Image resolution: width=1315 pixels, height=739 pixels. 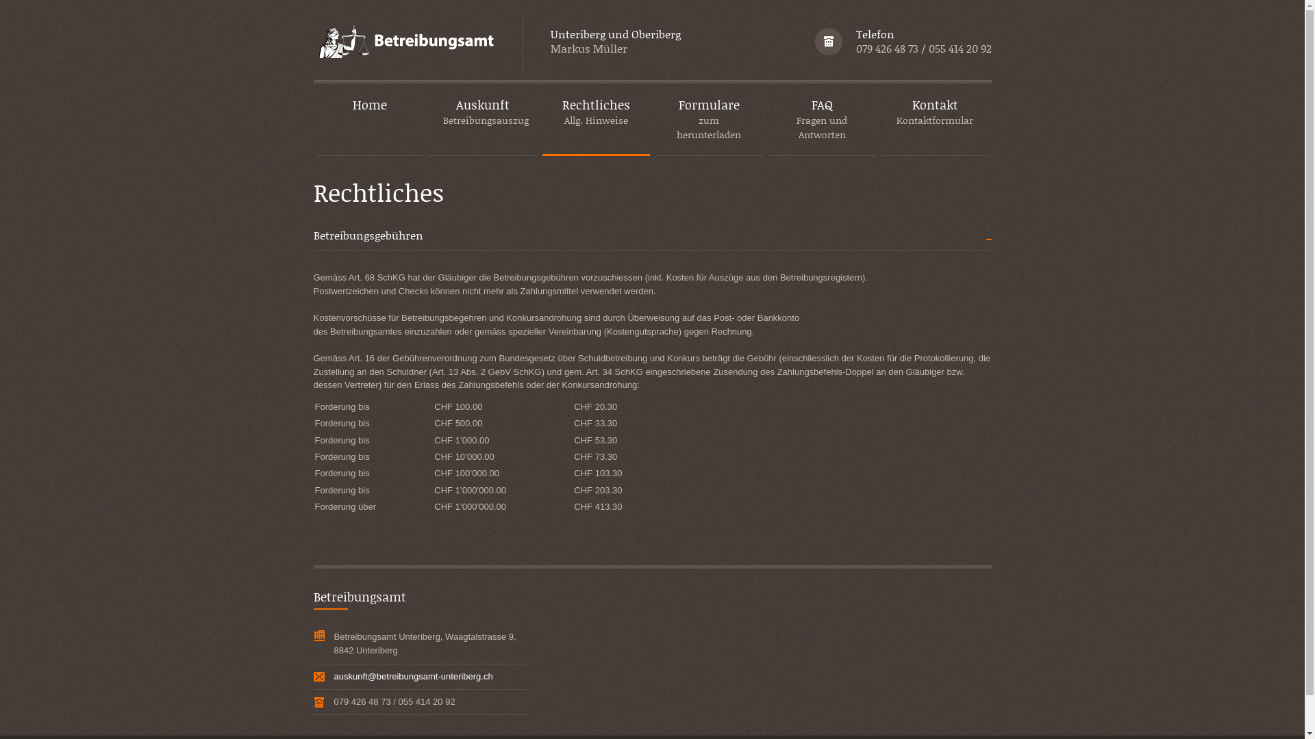 I want to click on FAQ
Fragen und Antworten, so click(x=822, y=120).